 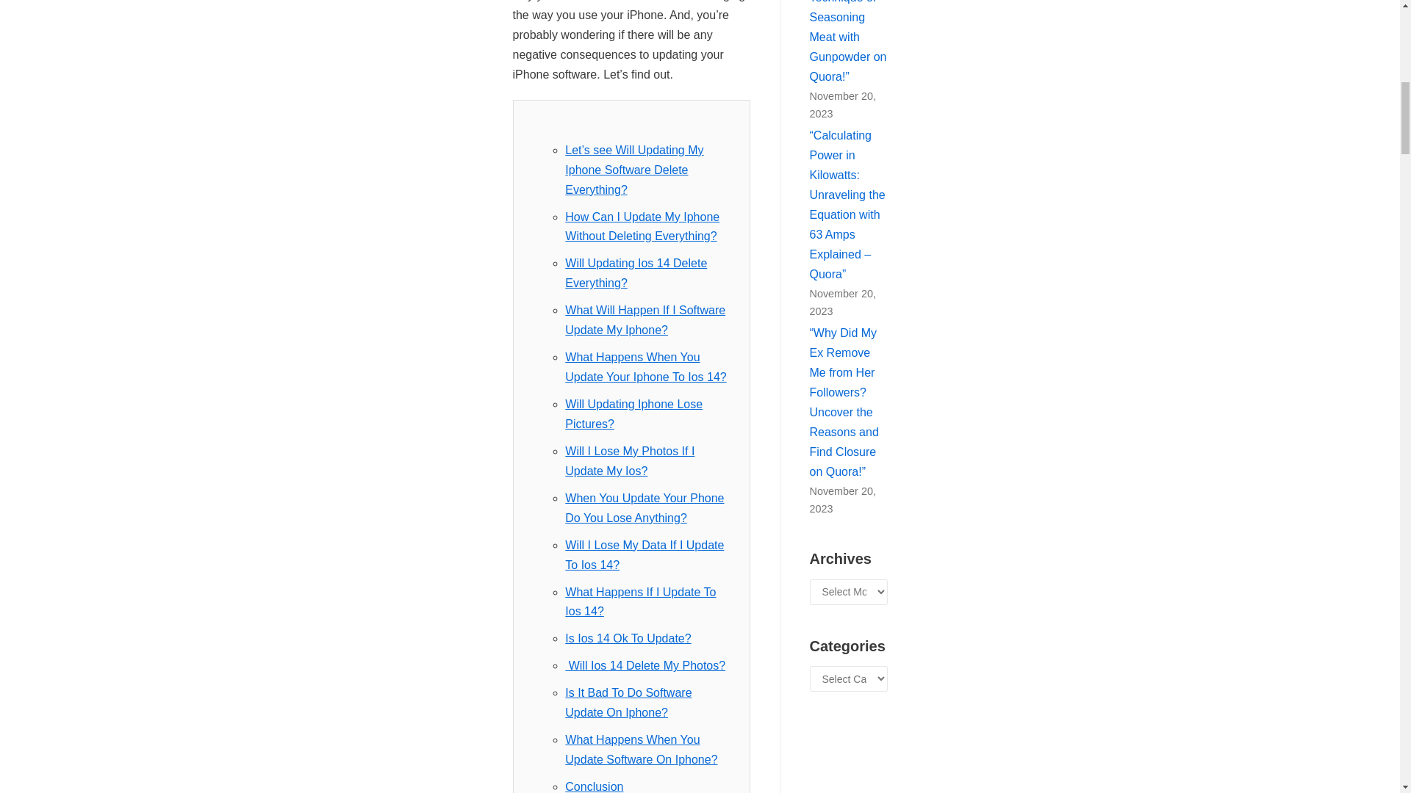 What do you see at coordinates (644, 555) in the screenshot?
I see `Will I Lose My Data If I Update To Ios 14?` at bounding box center [644, 555].